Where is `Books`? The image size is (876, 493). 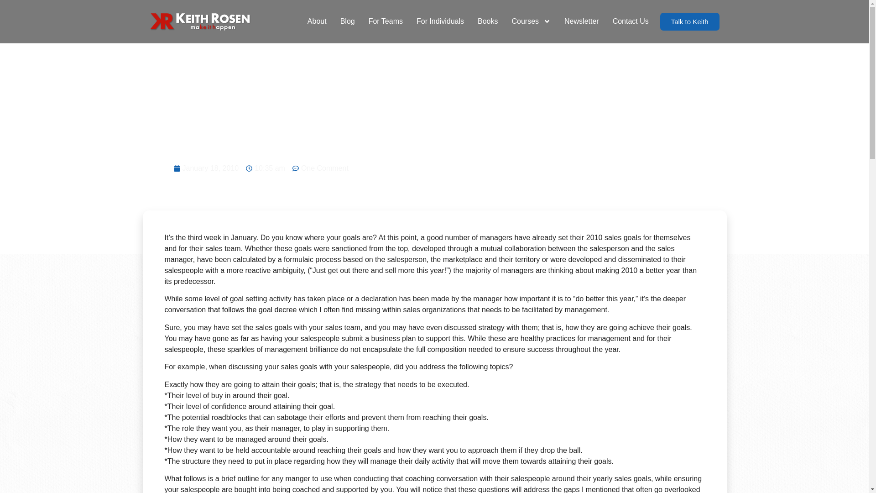
Books is located at coordinates (487, 21).